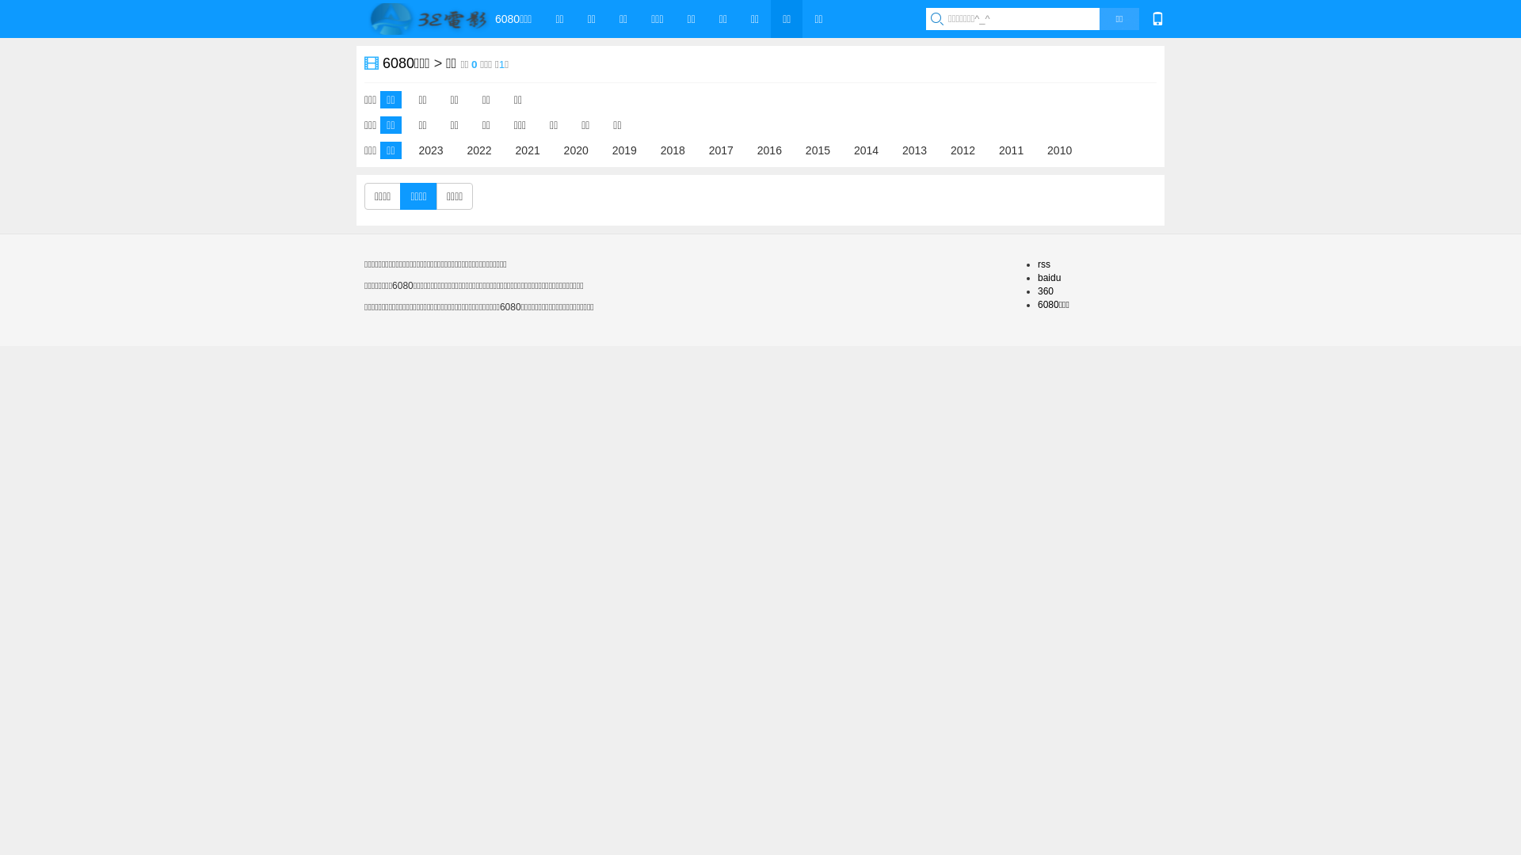  I want to click on 2011, so click(1011, 150).